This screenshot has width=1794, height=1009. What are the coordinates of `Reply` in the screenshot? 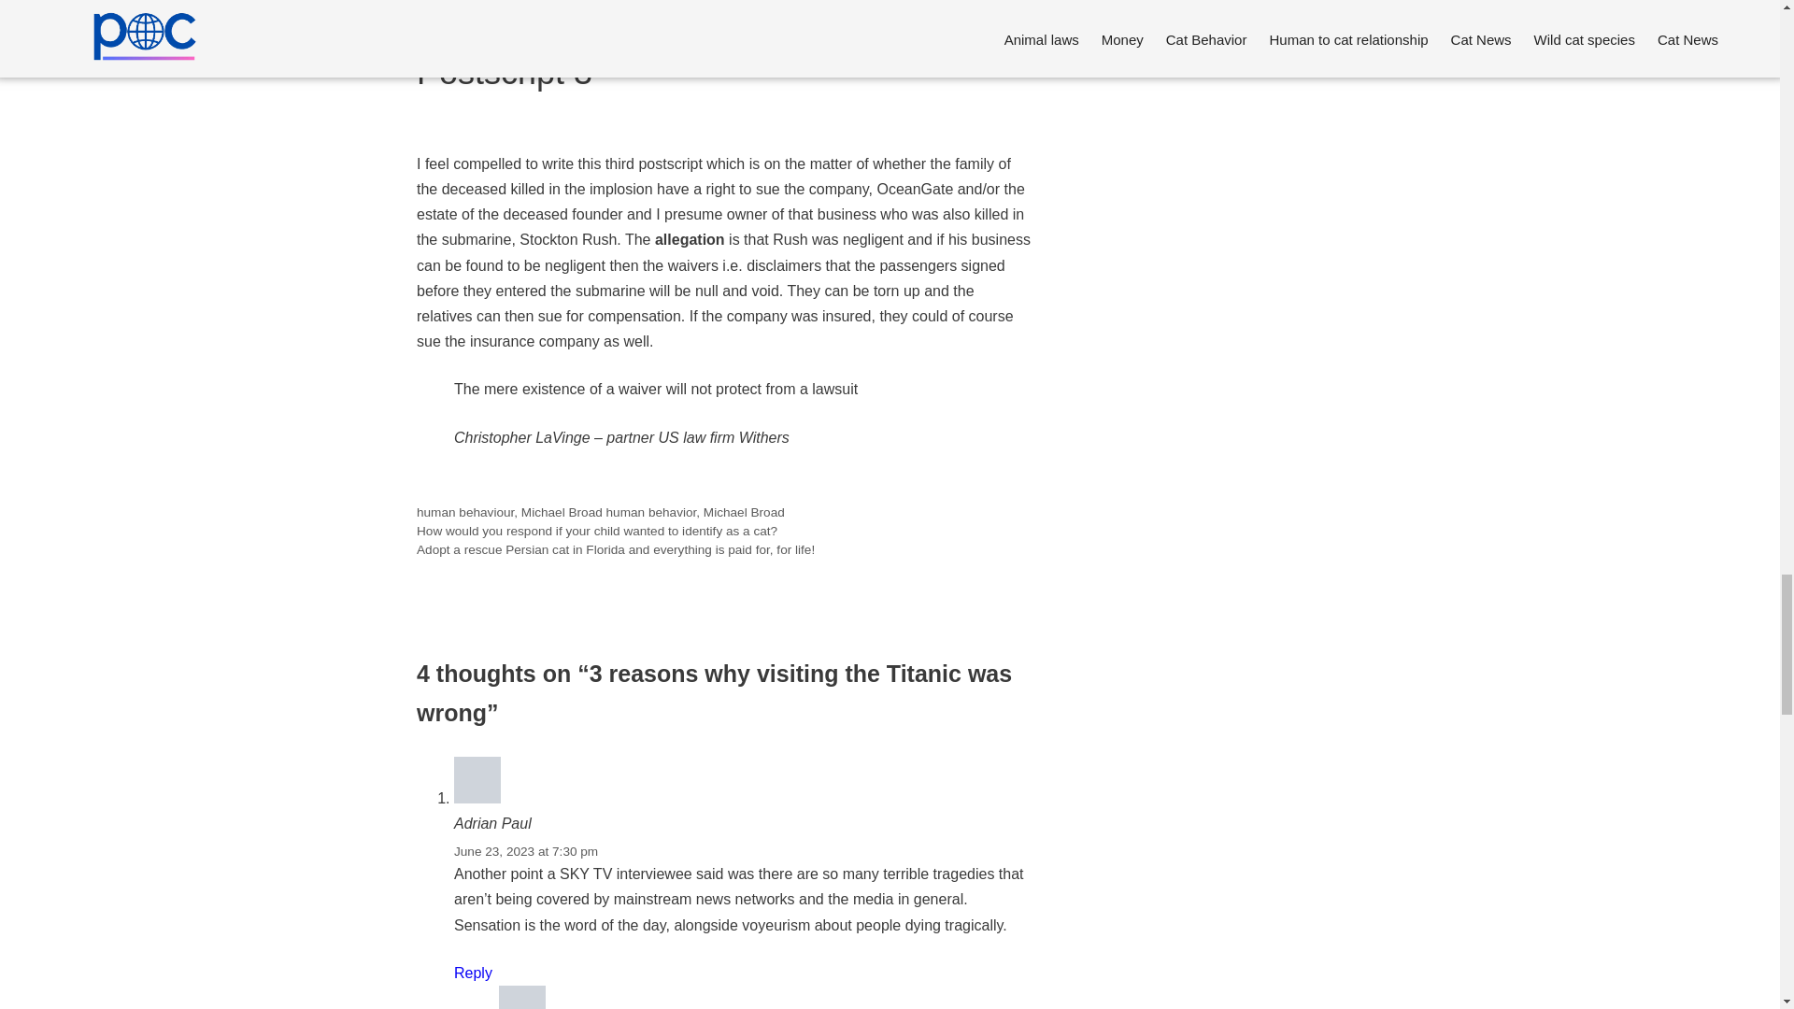 It's located at (473, 972).